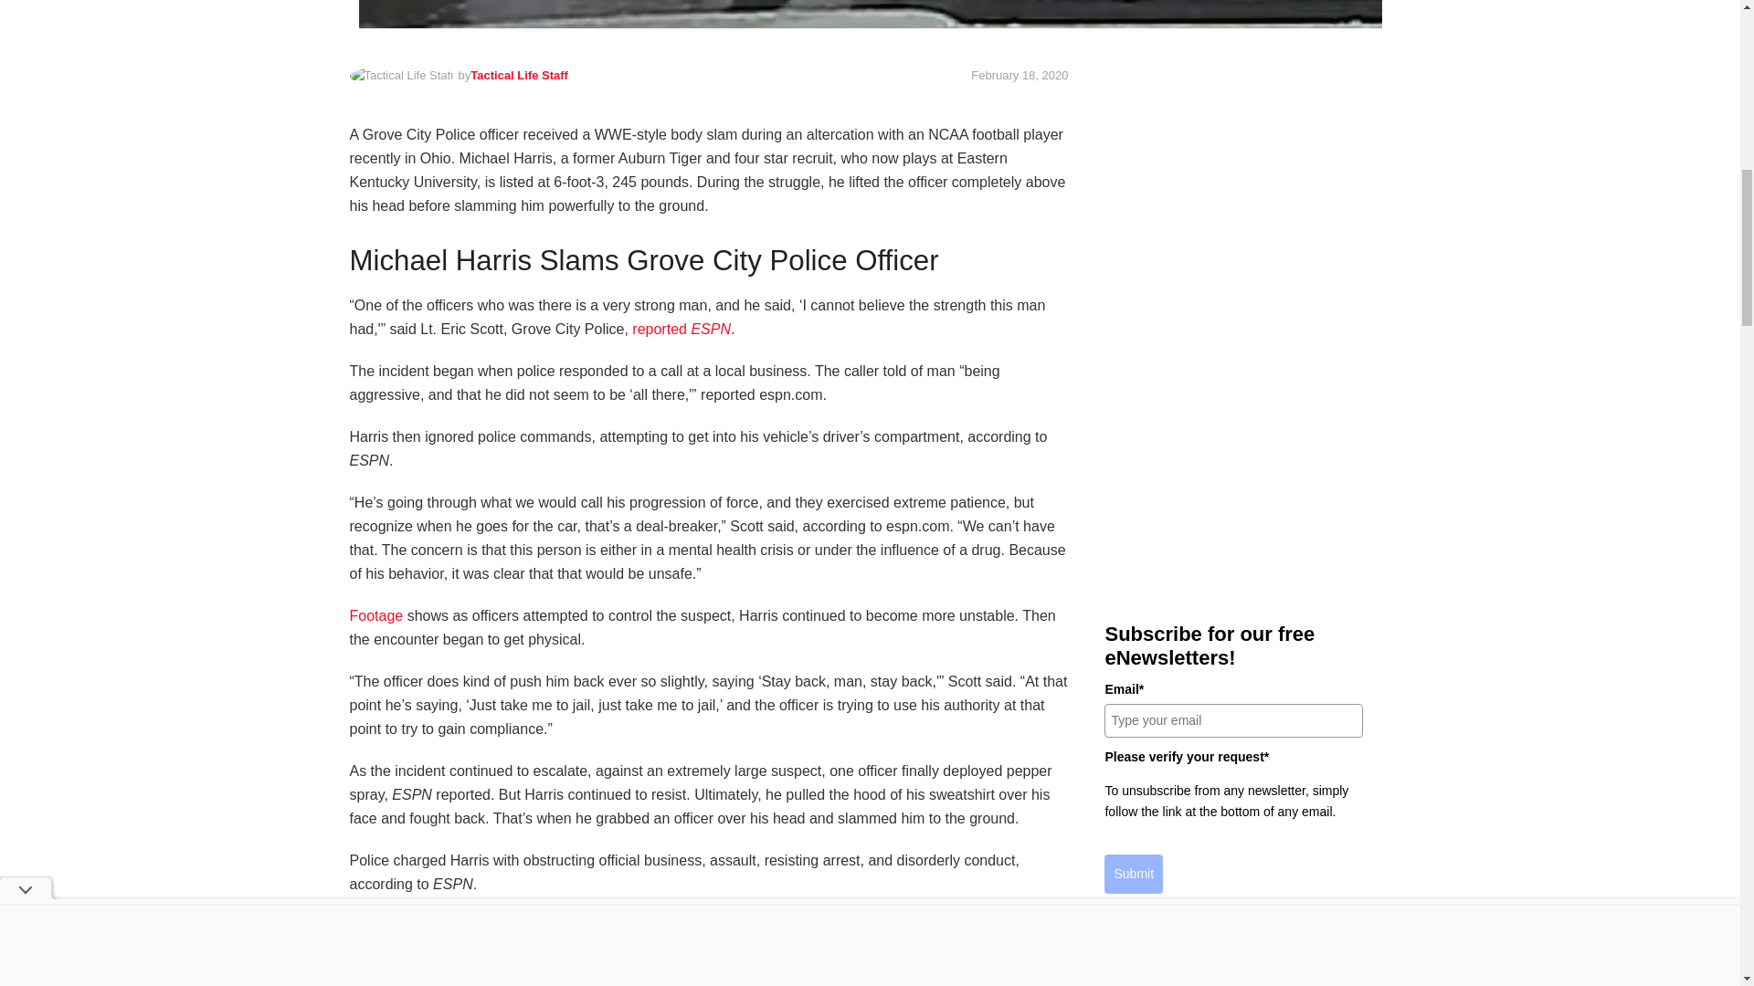  I want to click on 3rd party ad content, so click(1233, 188).